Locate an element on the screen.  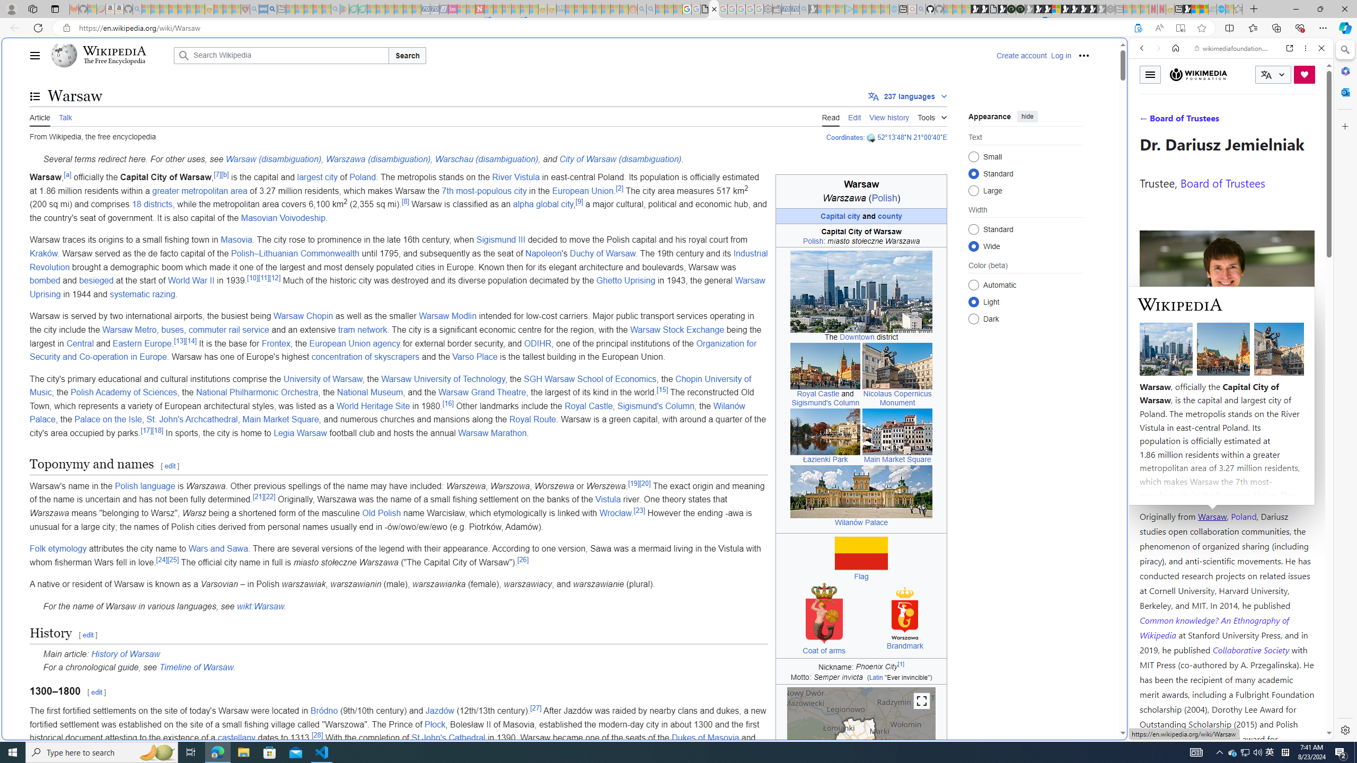
Napoleon is located at coordinates (543, 253).